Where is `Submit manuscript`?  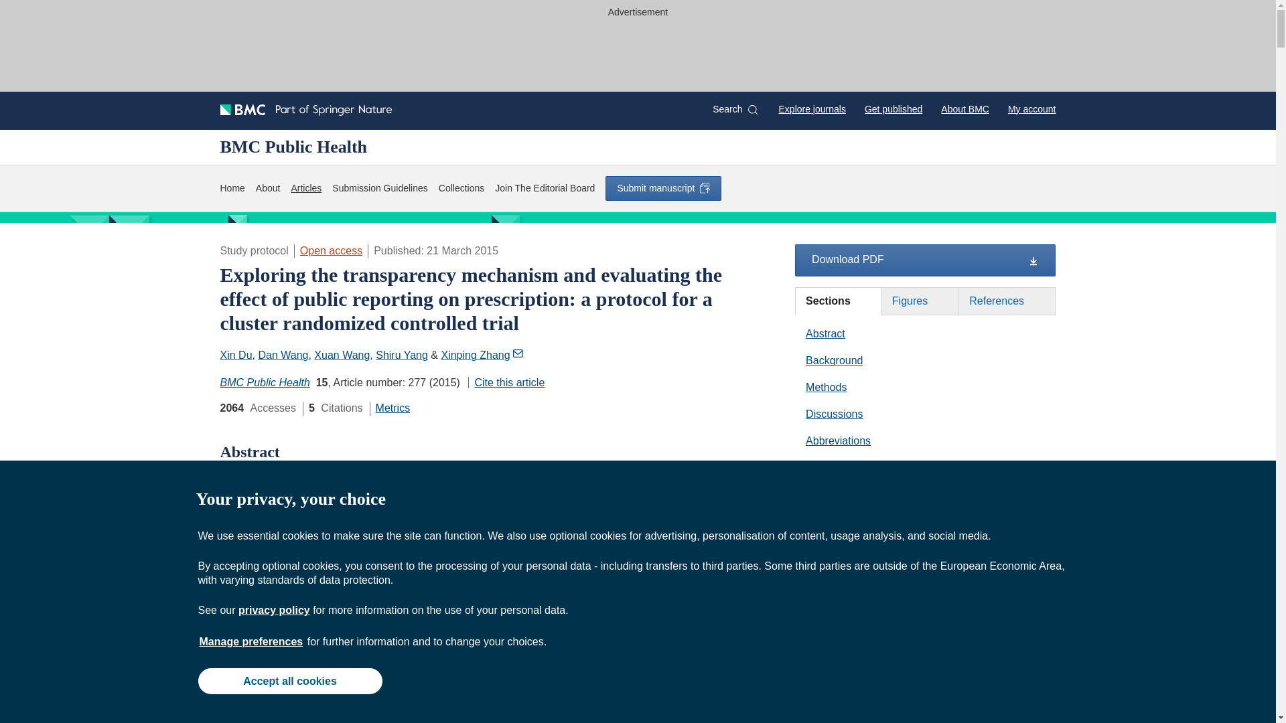
Submit manuscript is located at coordinates (663, 188).